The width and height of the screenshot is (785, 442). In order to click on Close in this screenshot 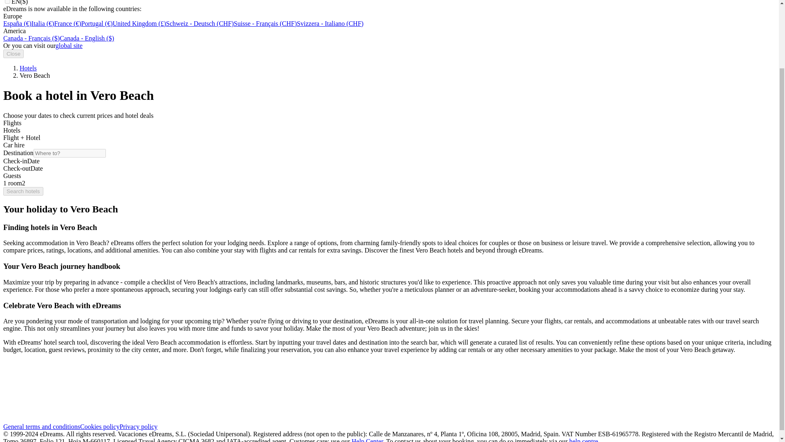, I will do `click(13, 53)`.